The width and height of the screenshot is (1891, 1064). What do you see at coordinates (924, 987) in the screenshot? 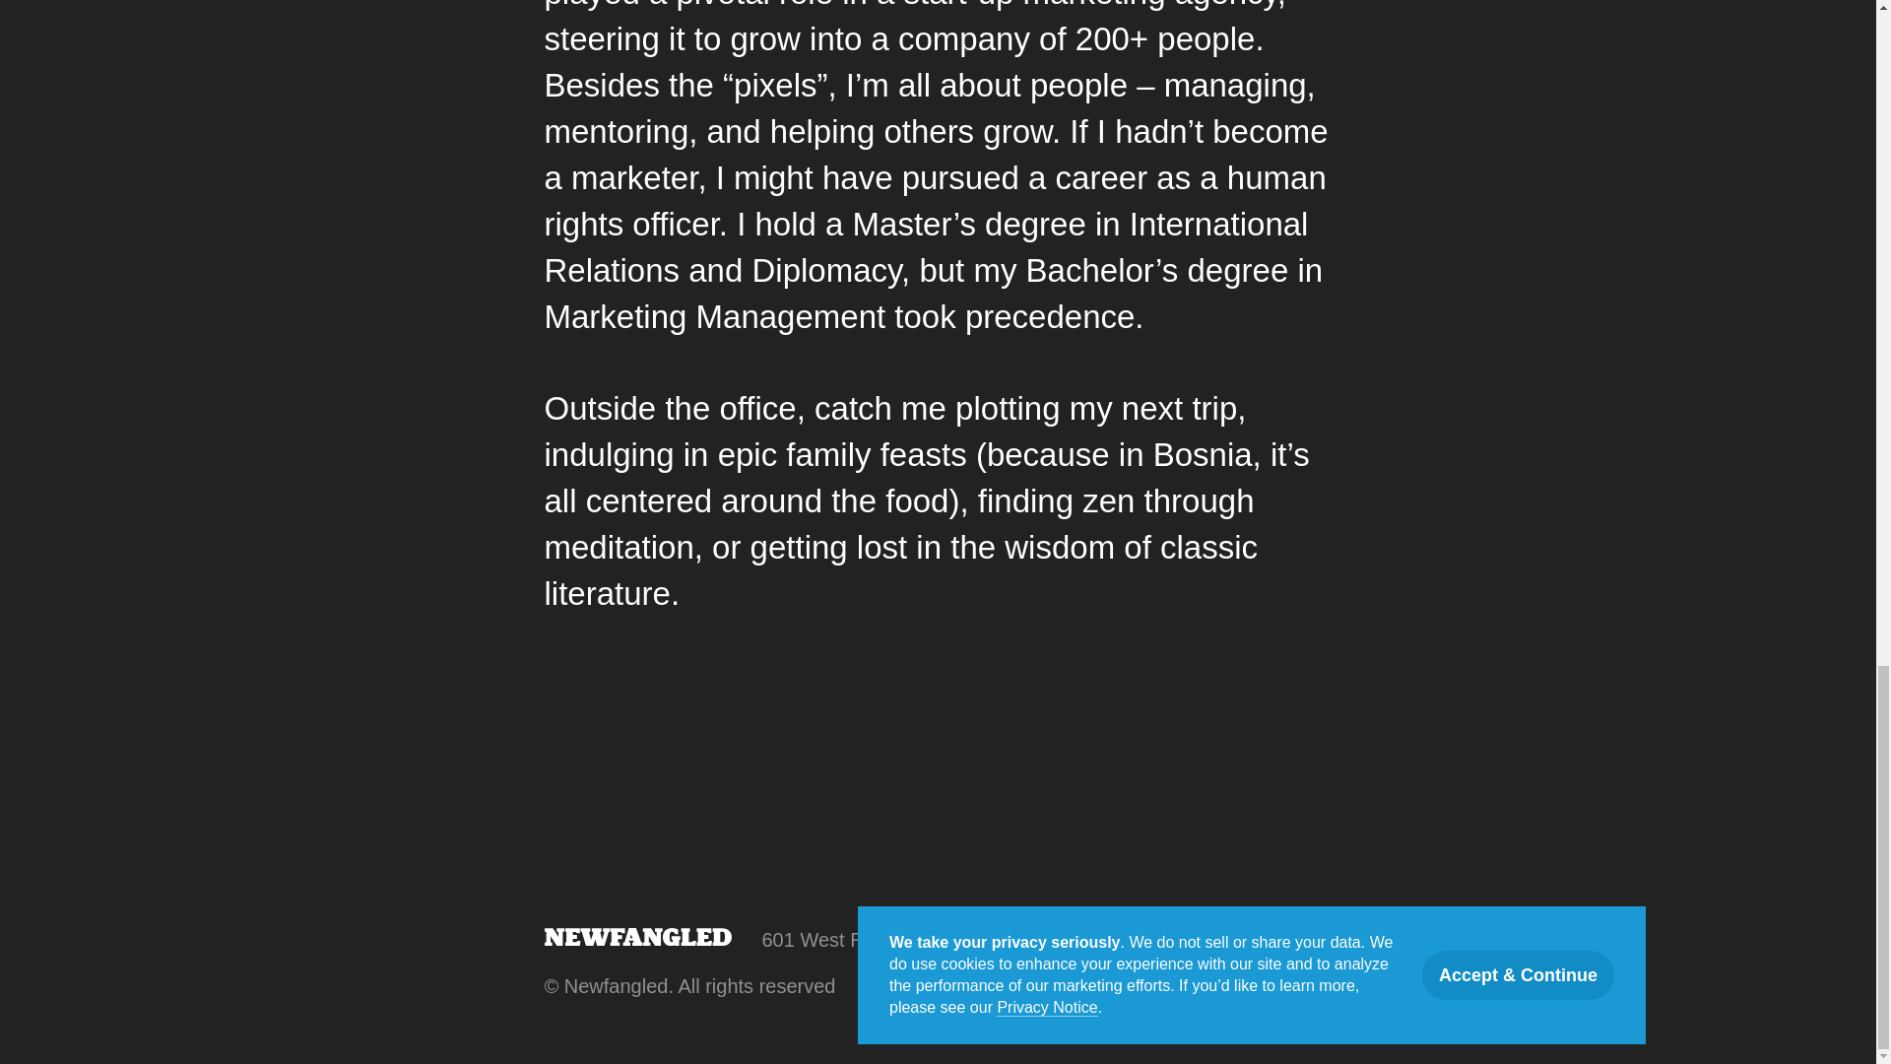
I see `Privacy Notice` at bounding box center [924, 987].